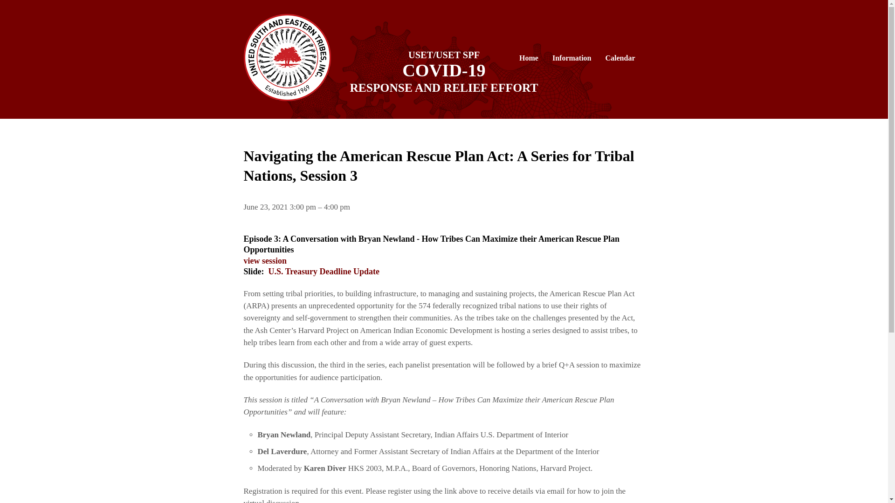 The image size is (895, 503). What do you see at coordinates (266, 207) in the screenshot?
I see `2021-06-23T15:00:00-05:00` at bounding box center [266, 207].